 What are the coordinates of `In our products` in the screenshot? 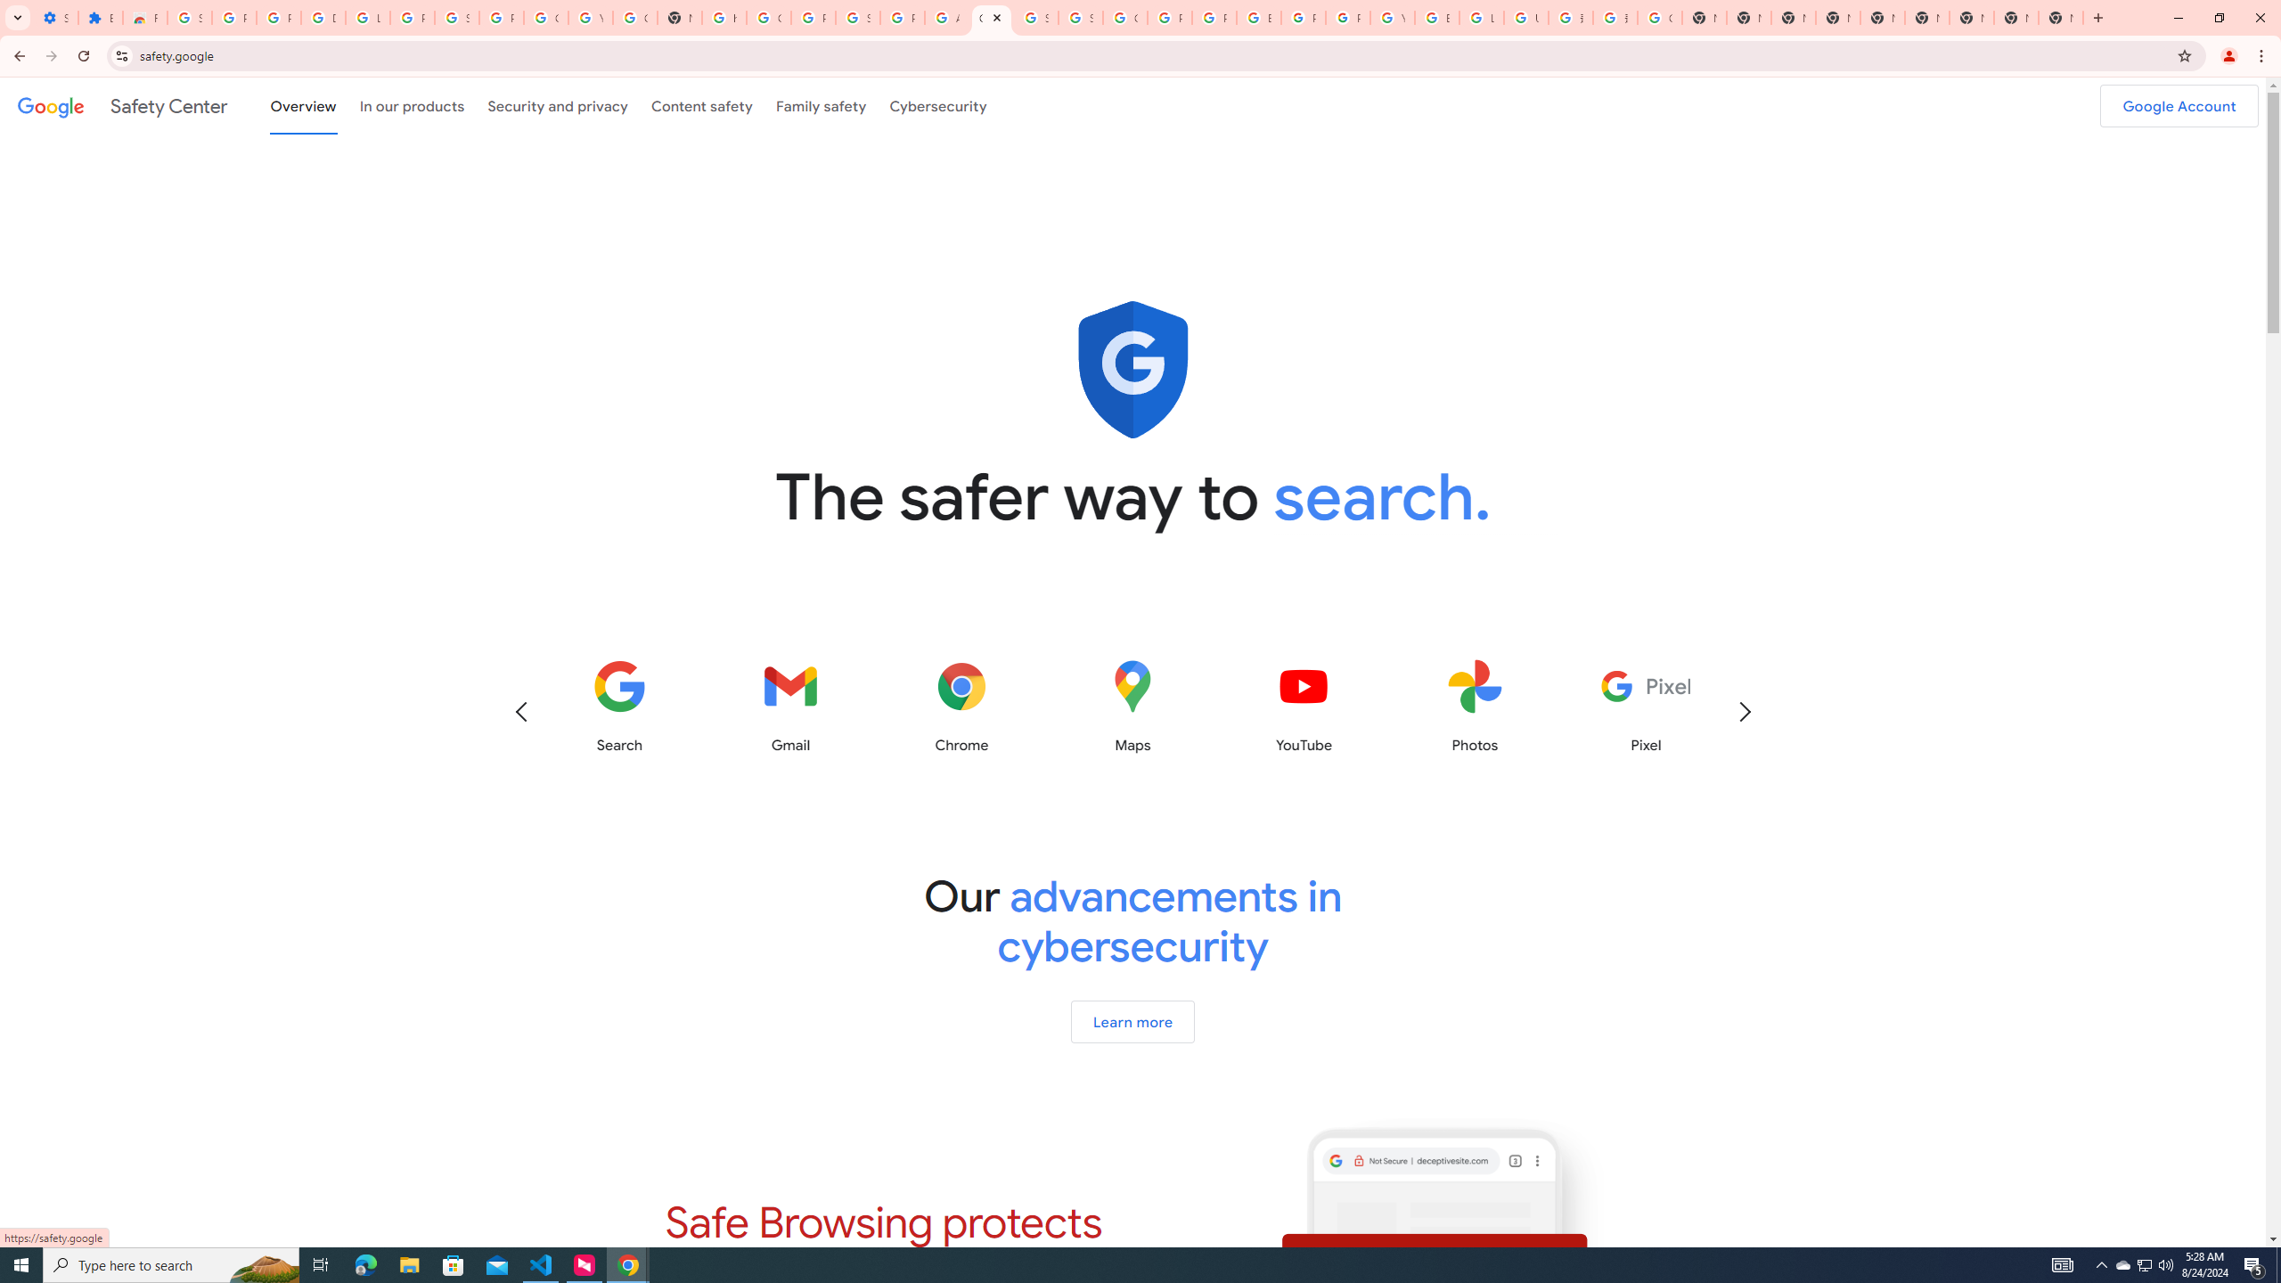 It's located at (412, 105).